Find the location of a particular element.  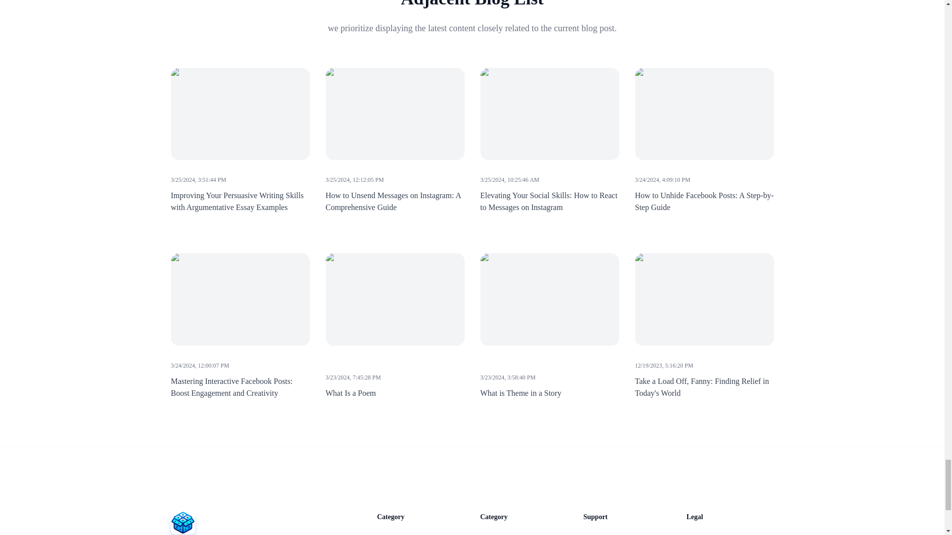

How to Unsend Messages on Instagram: A Comprehensive Guide is located at coordinates (393, 201).